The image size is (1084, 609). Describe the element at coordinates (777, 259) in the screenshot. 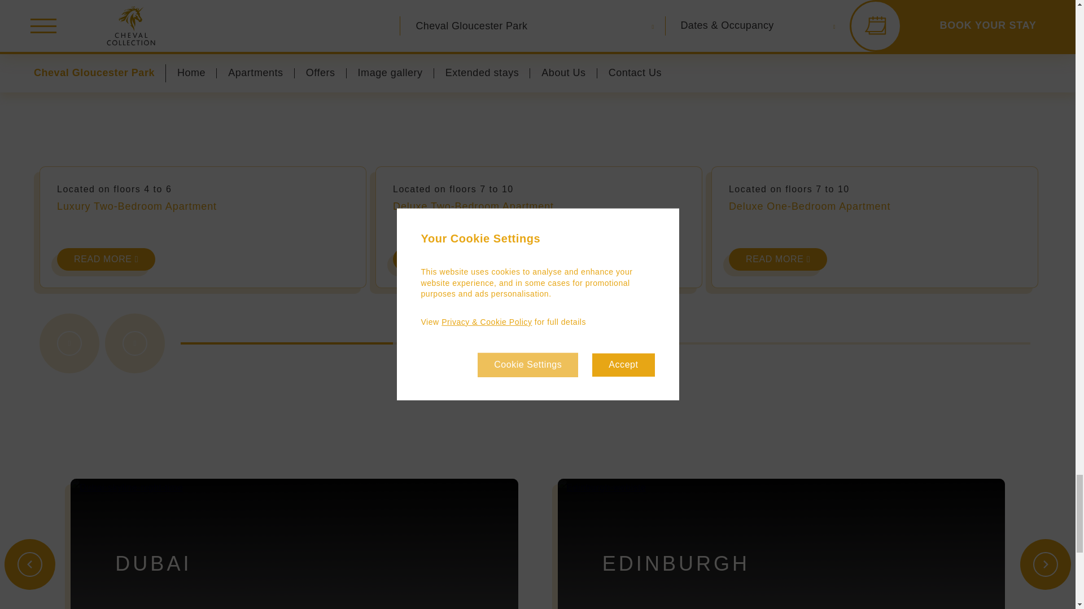

I see `Read More` at that location.